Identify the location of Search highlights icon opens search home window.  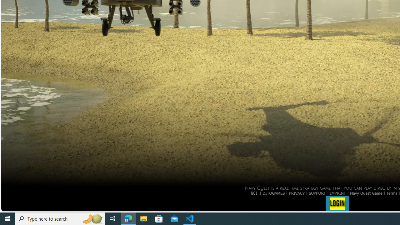
(92, 219).